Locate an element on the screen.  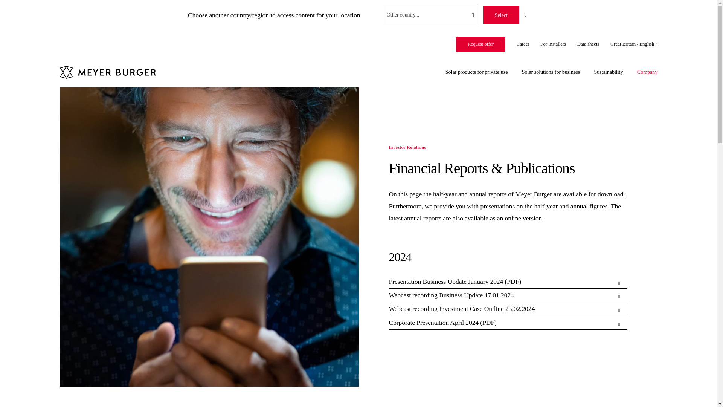
Data sheets is located at coordinates (588, 44).